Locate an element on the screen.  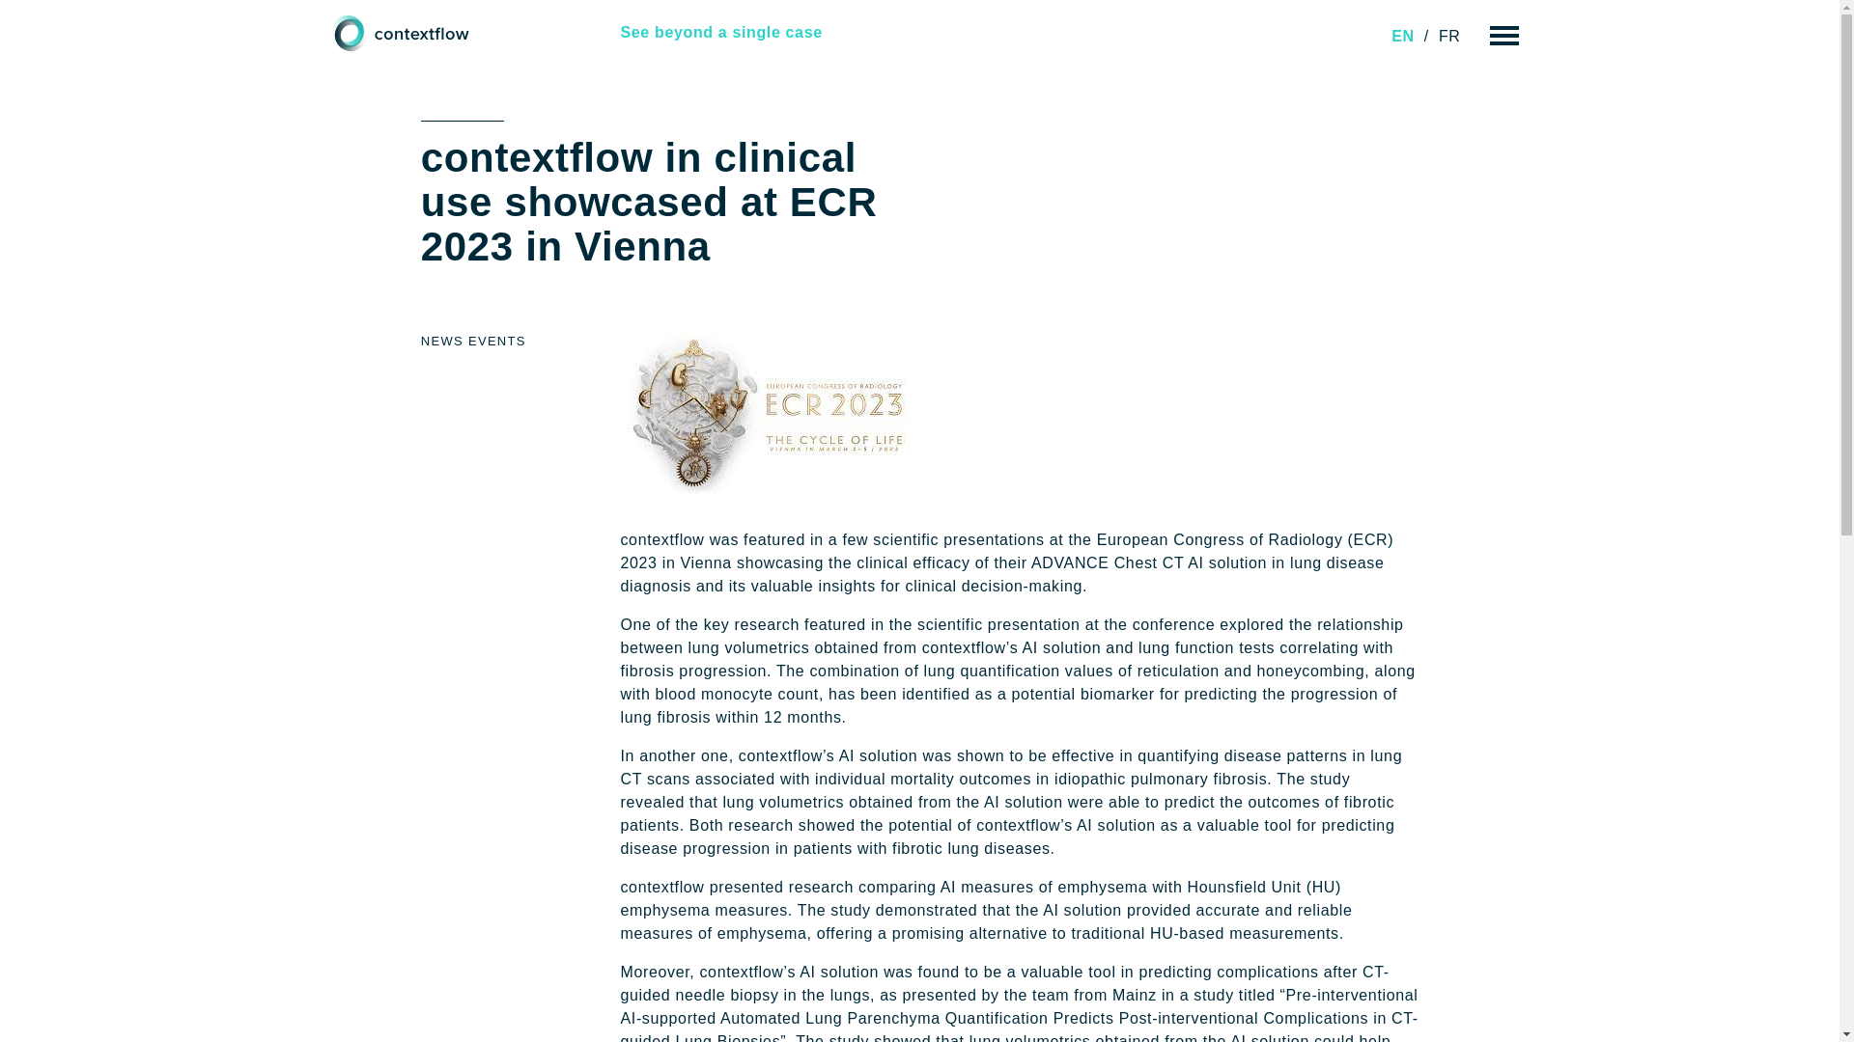
NEWS is located at coordinates (442, 341).